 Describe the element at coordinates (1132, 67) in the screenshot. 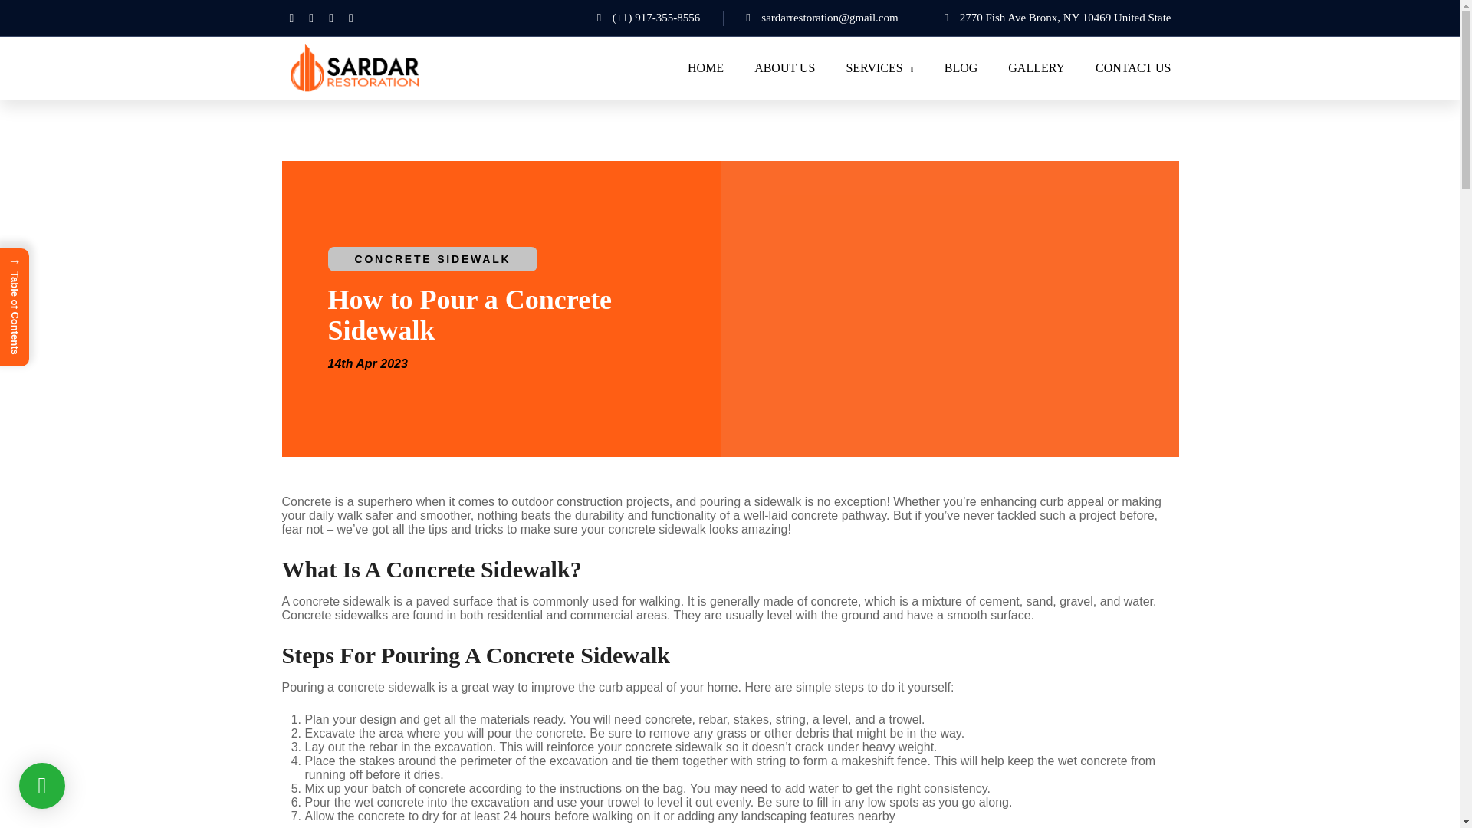

I see `CONTACT US` at that location.